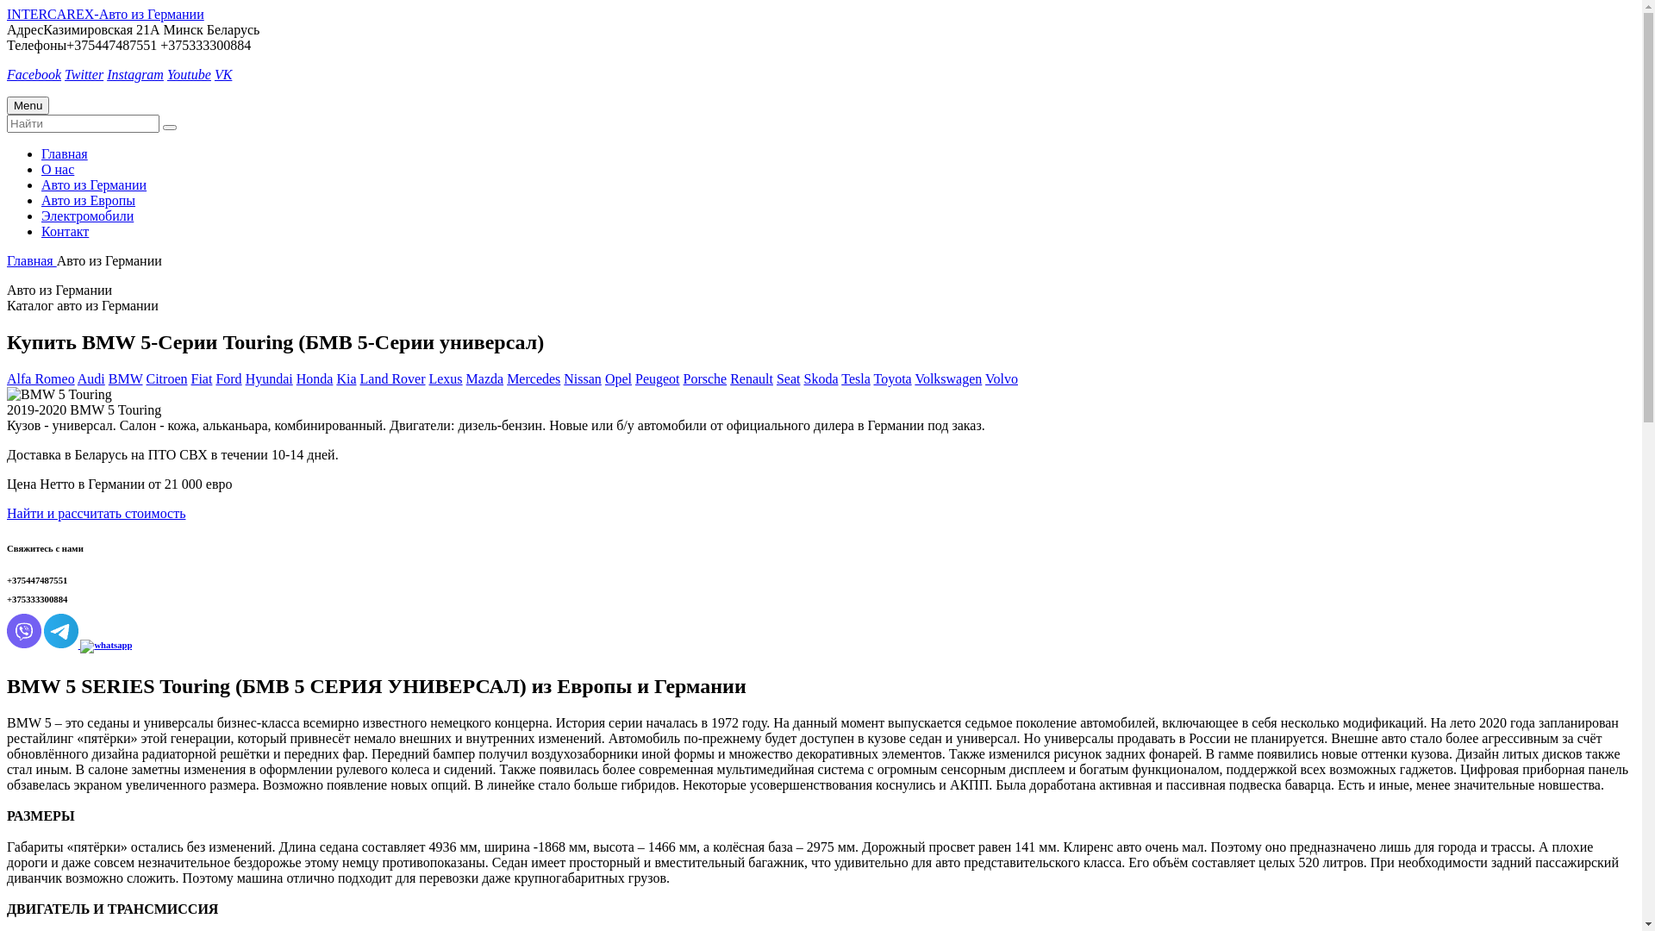 This screenshot has height=931, width=1655. What do you see at coordinates (135, 74) in the screenshot?
I see `Instagram` at bounding box center [135, 74].